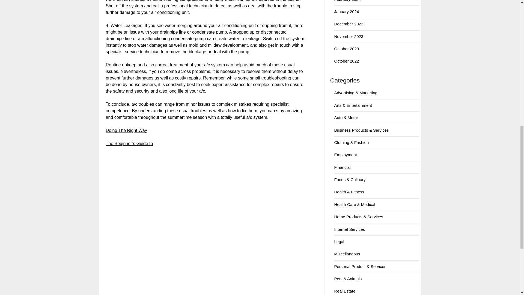 The width and height of the screenshot is (524, 295). What do you see at coordinates (339, 241) in the screenshot?
I see `Legal` at bounding box center [339, 241].